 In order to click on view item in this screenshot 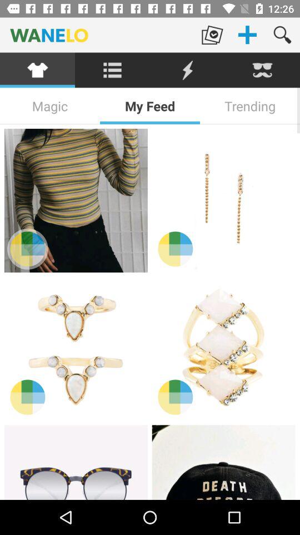, I will do `click(223, 201)`.